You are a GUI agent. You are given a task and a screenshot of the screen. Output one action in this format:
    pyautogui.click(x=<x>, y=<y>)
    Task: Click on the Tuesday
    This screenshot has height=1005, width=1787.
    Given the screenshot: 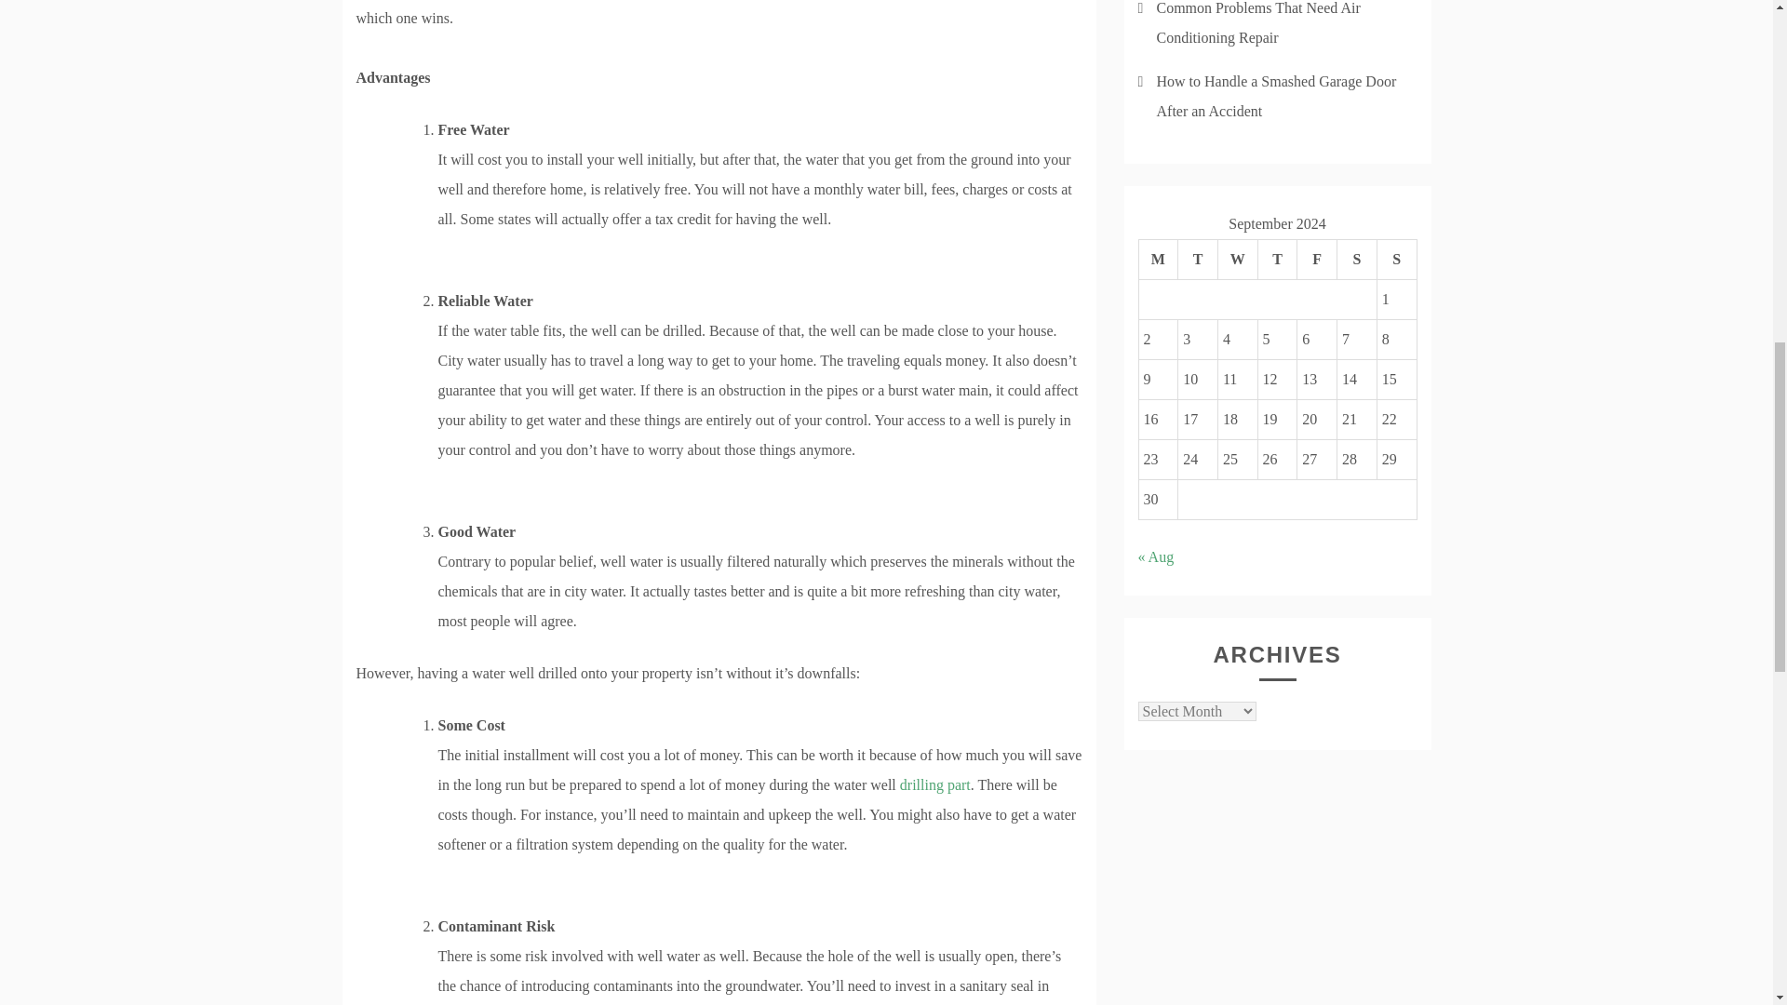 What is the action you would take?
    pyautogui.click(x=1198, y=261)
    